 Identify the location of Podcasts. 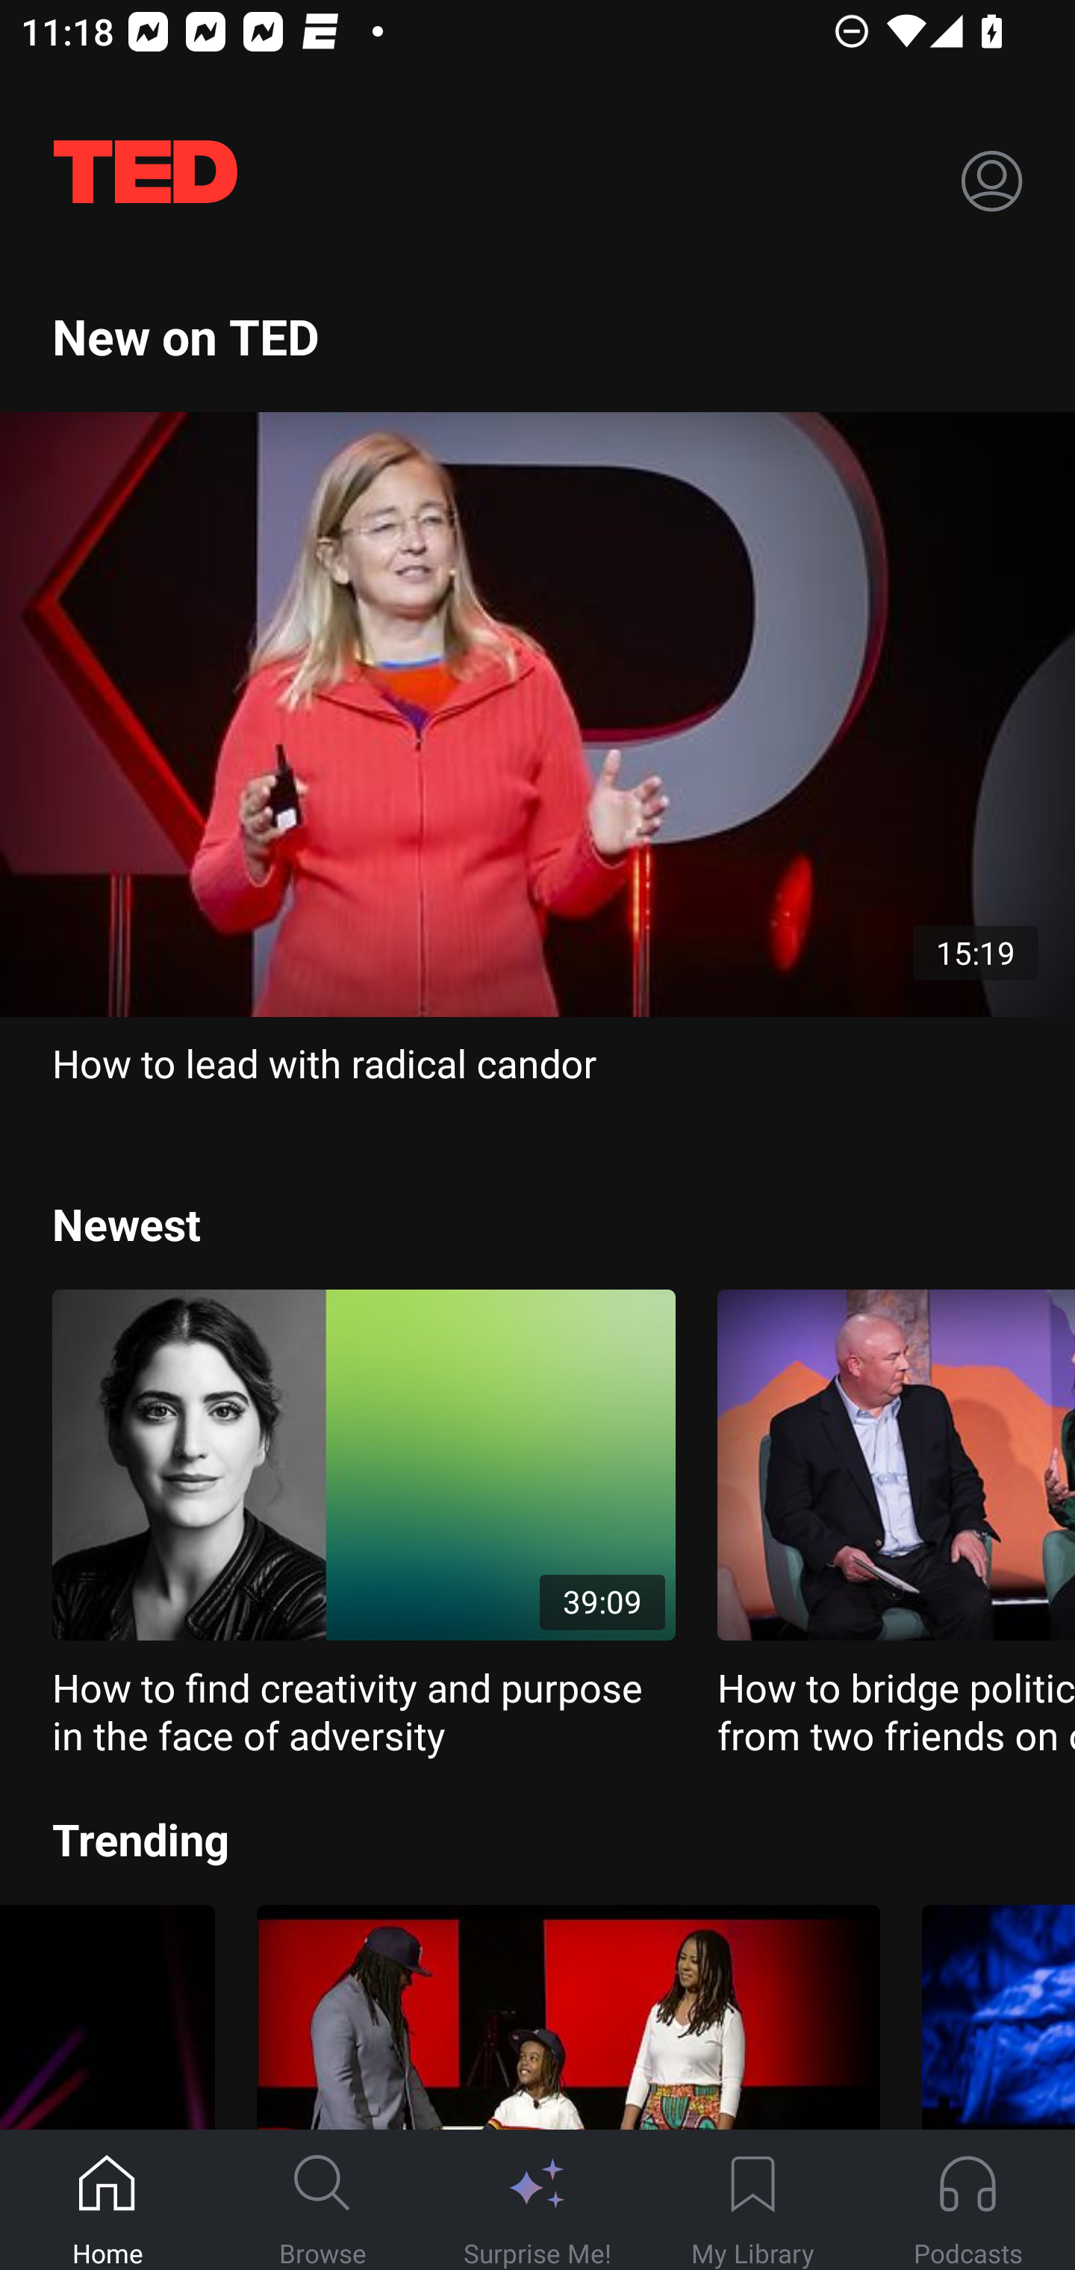
(967, 2201).